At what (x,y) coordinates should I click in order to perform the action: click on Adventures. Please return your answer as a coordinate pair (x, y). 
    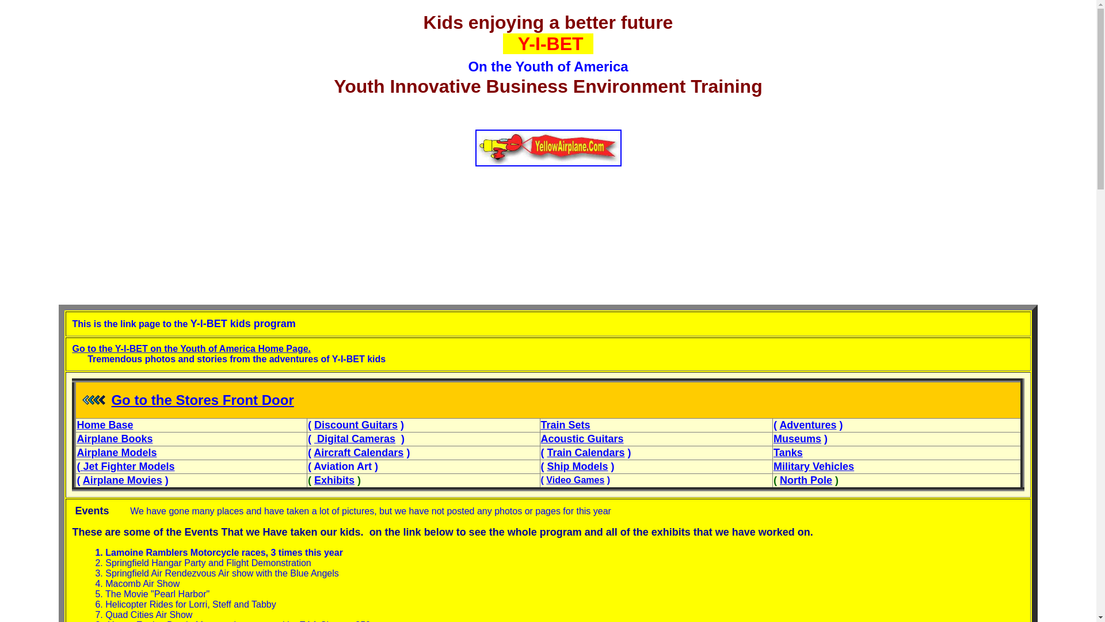
    Looking at the image, I should click on (807, 425).